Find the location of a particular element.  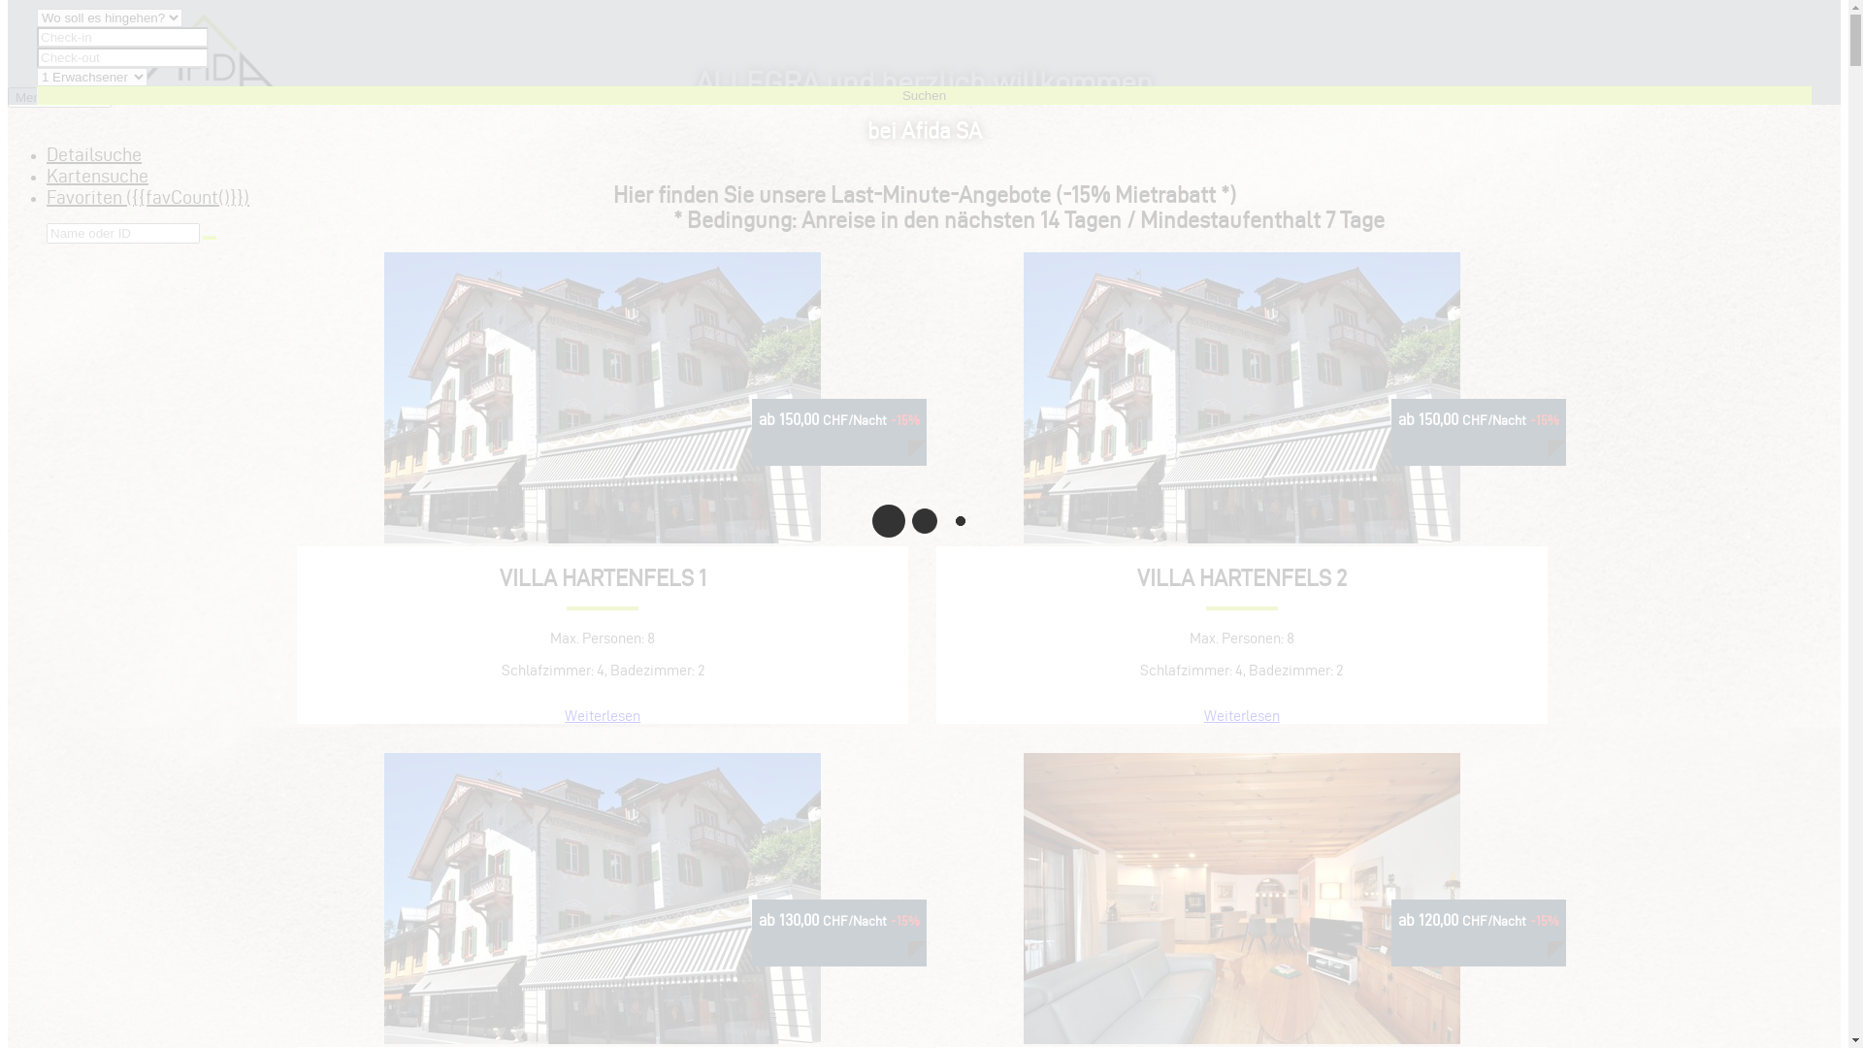

Suchen is located at coordinates (924, 95).